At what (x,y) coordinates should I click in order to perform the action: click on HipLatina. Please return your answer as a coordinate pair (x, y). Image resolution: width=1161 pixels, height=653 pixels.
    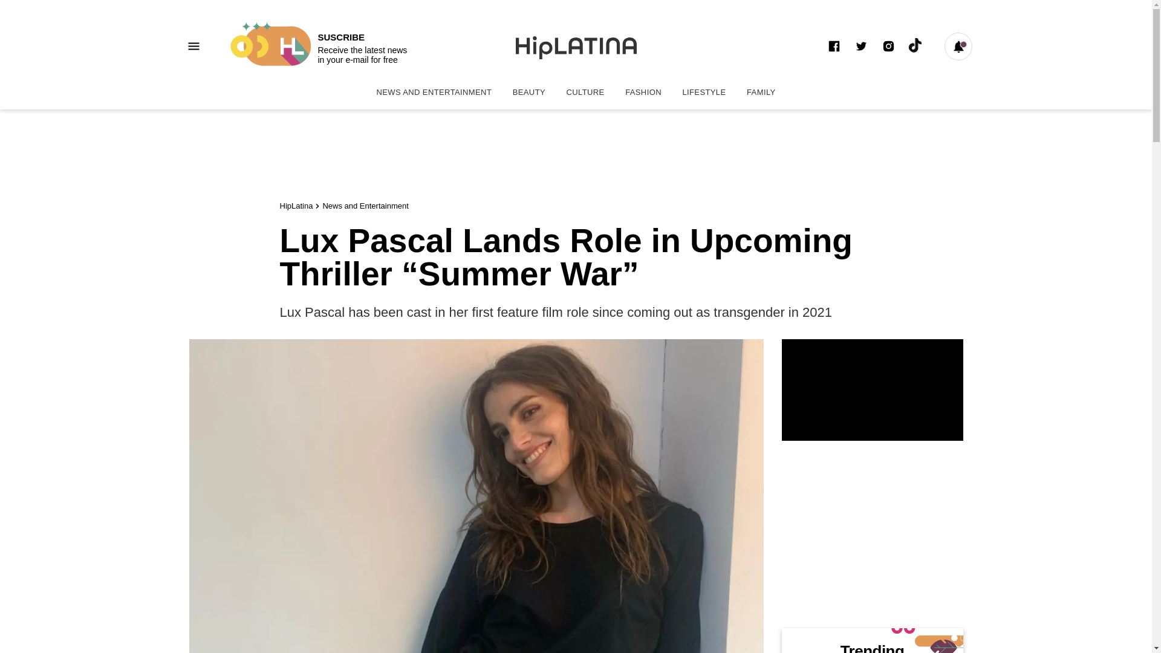
    Looking at the image, I should click on (296, 206).